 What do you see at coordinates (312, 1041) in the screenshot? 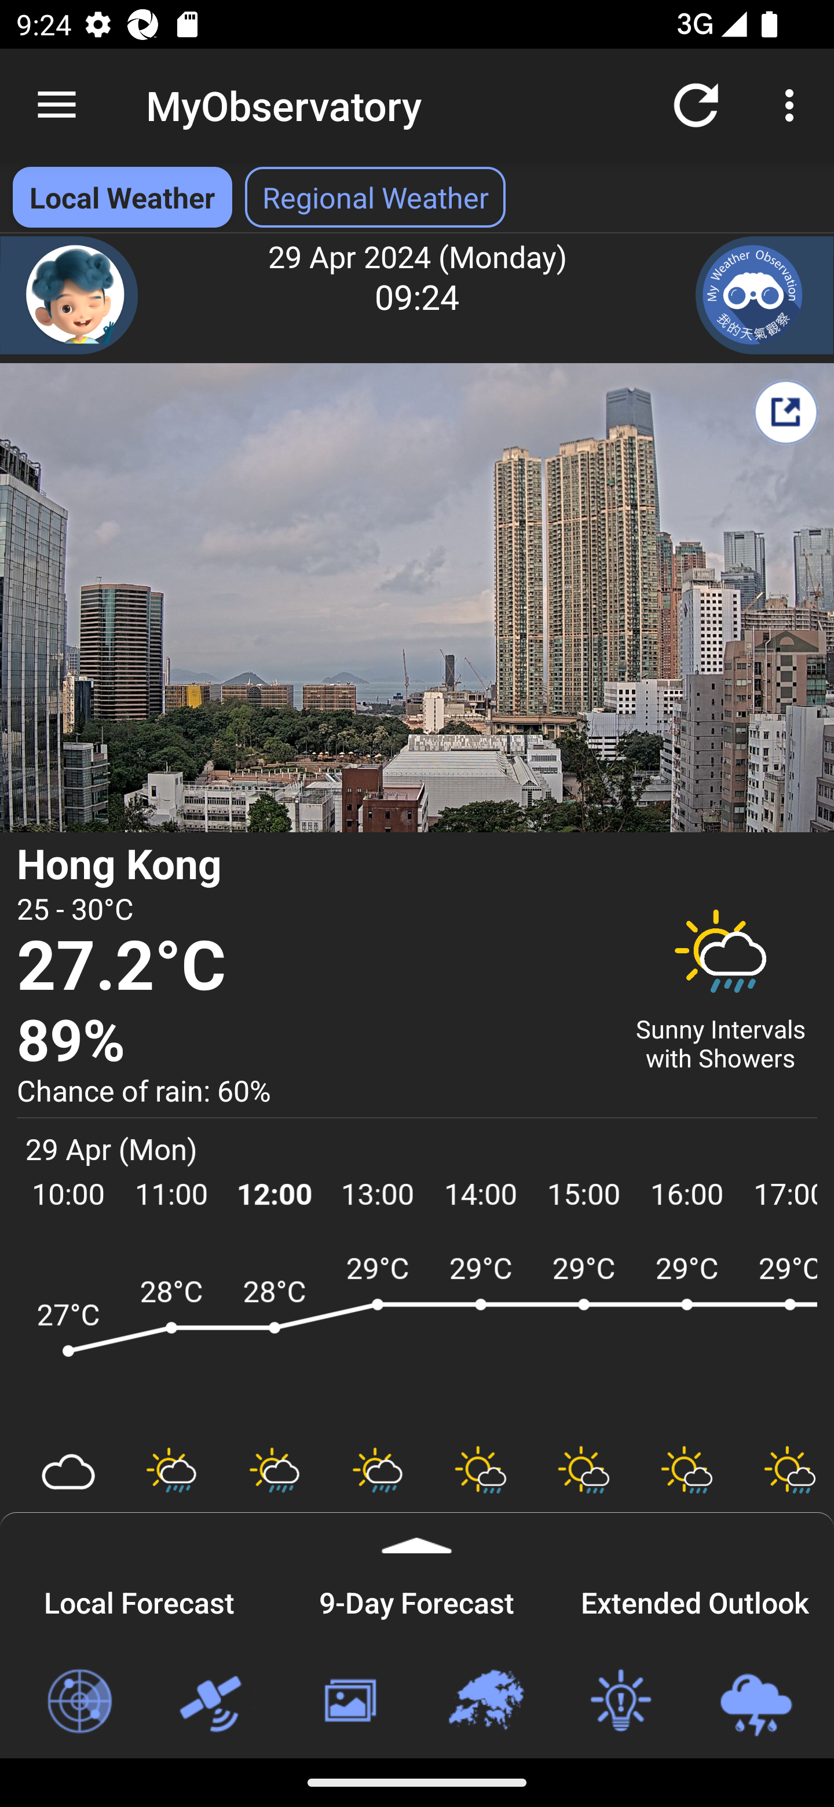
I see `89% Relative Humidity
89 percent` at bounding box center [312, 1041].